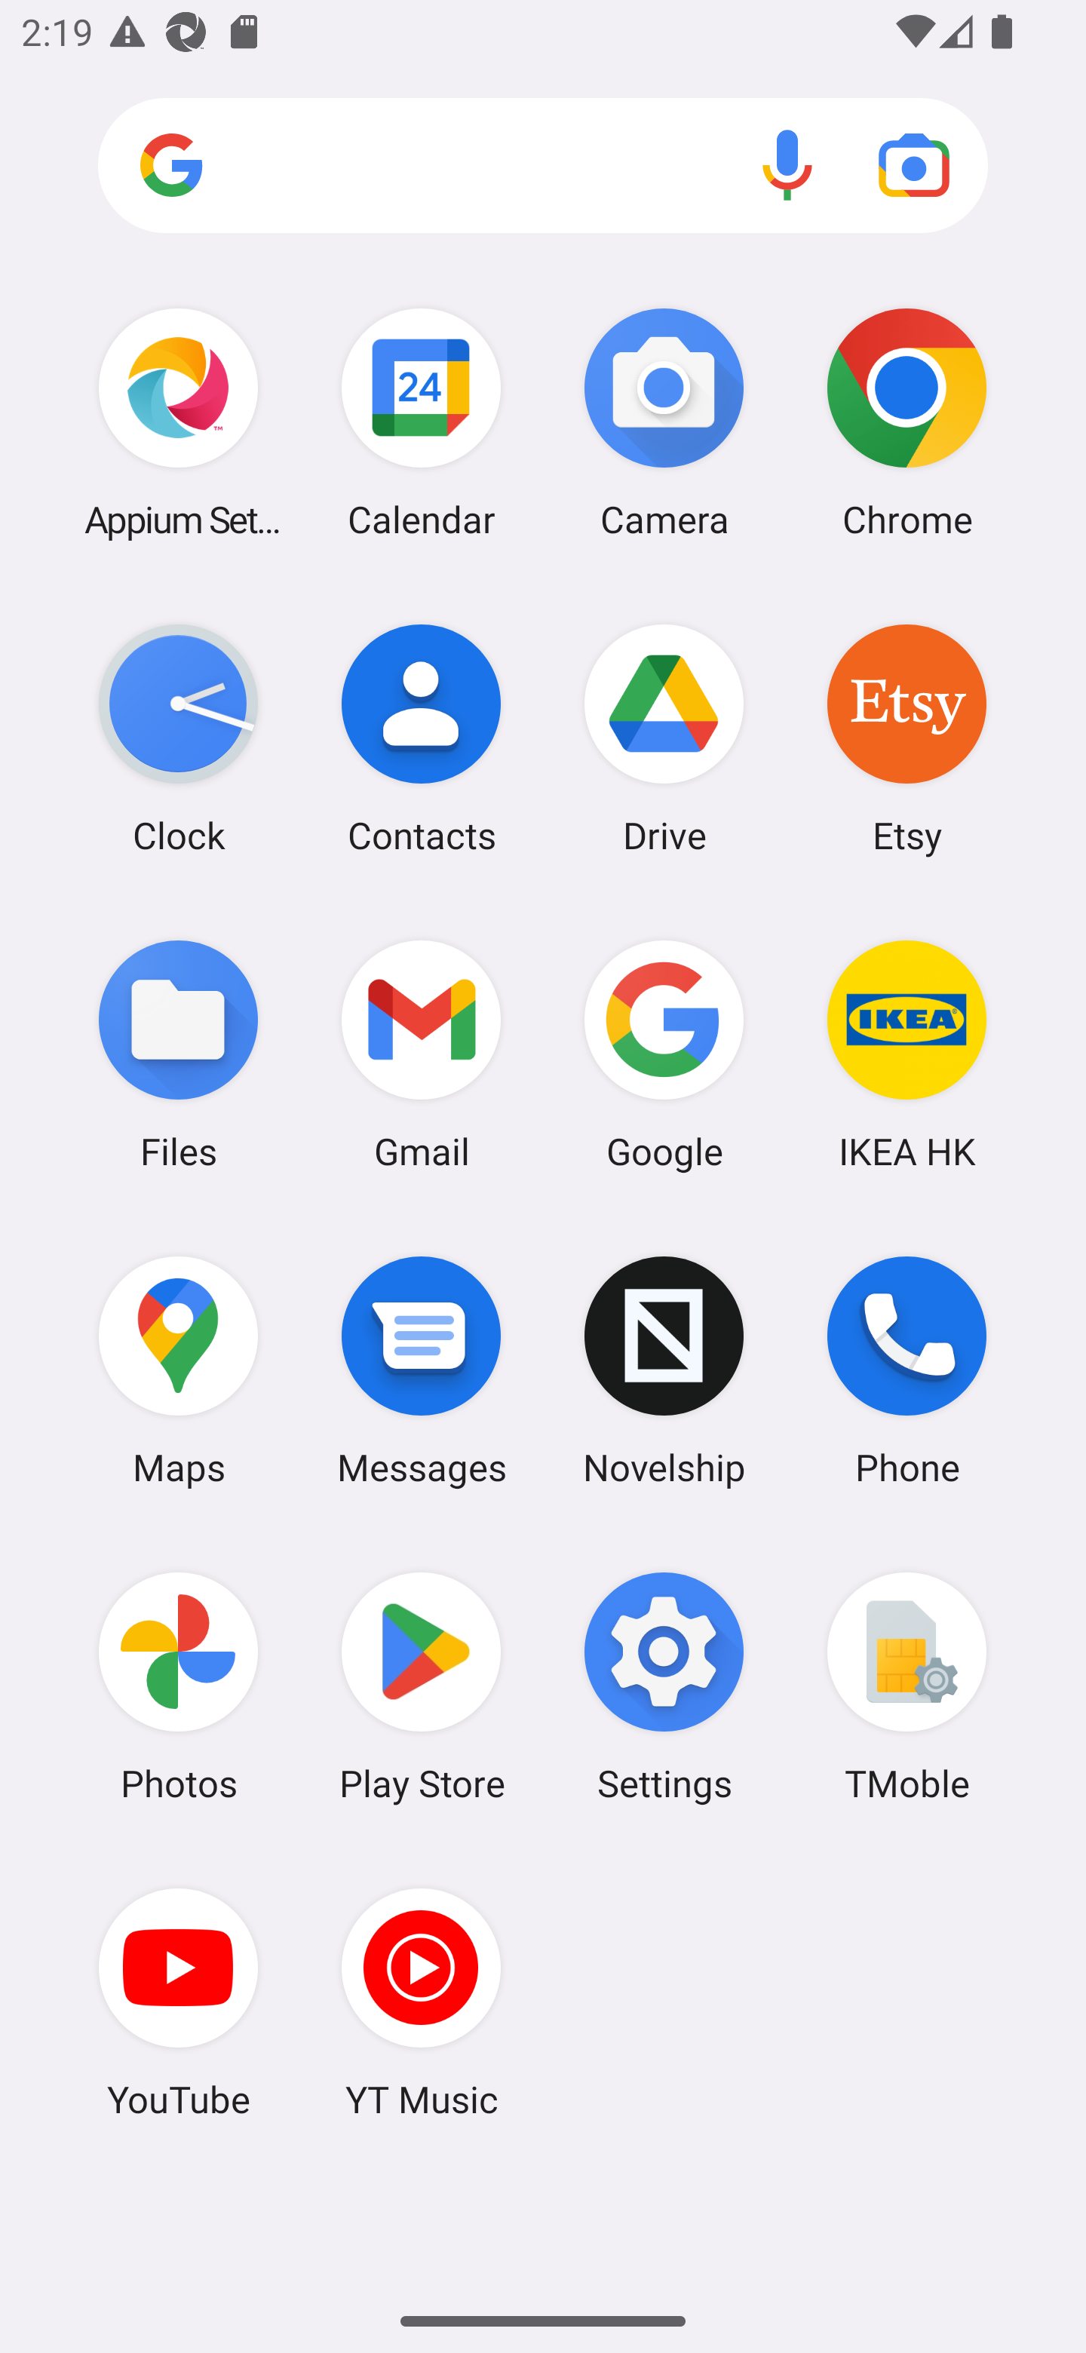 This screenshot has height=2353, width=1086. What do you see at coordinates (543, 166) in the screenshot?
I see `Search apps, web and more` at bounding box center [543, 166].